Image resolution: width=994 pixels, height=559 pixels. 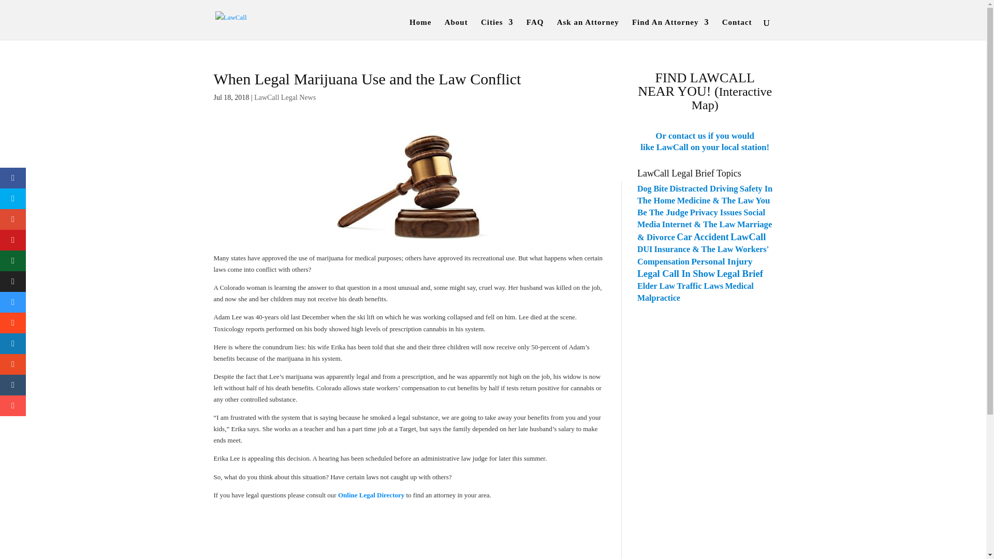 I want to click on Cities, so click(x=497, y=29).